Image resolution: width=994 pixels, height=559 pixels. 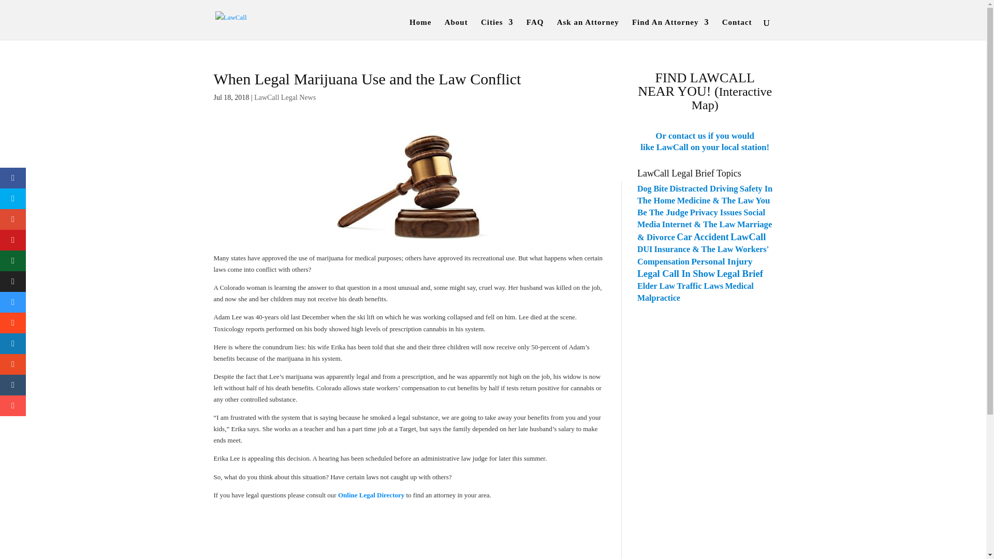 I want to click on Cities, so click(x=497, y=29).